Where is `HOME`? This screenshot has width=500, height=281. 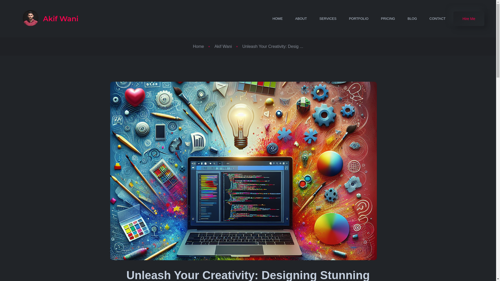
HOME is located at coordinates (278, 19).